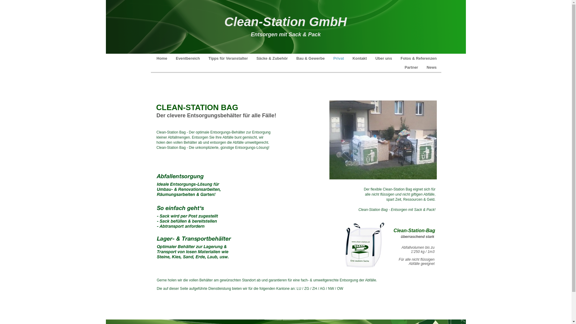 The image size is (576, 324). Describe the element at coordinates (418, 58) in the screenshot. I see `Fotos & Referenzen` at that location.